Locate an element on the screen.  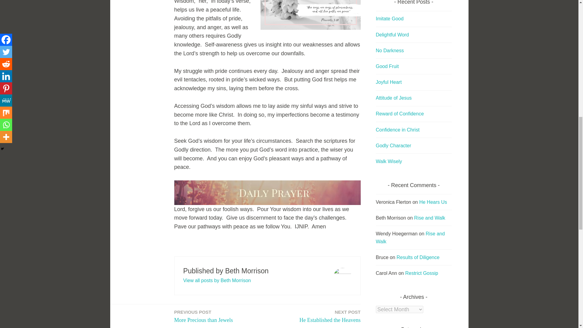
View all posts by Beth Morrison is located at coordinates (203, 316).